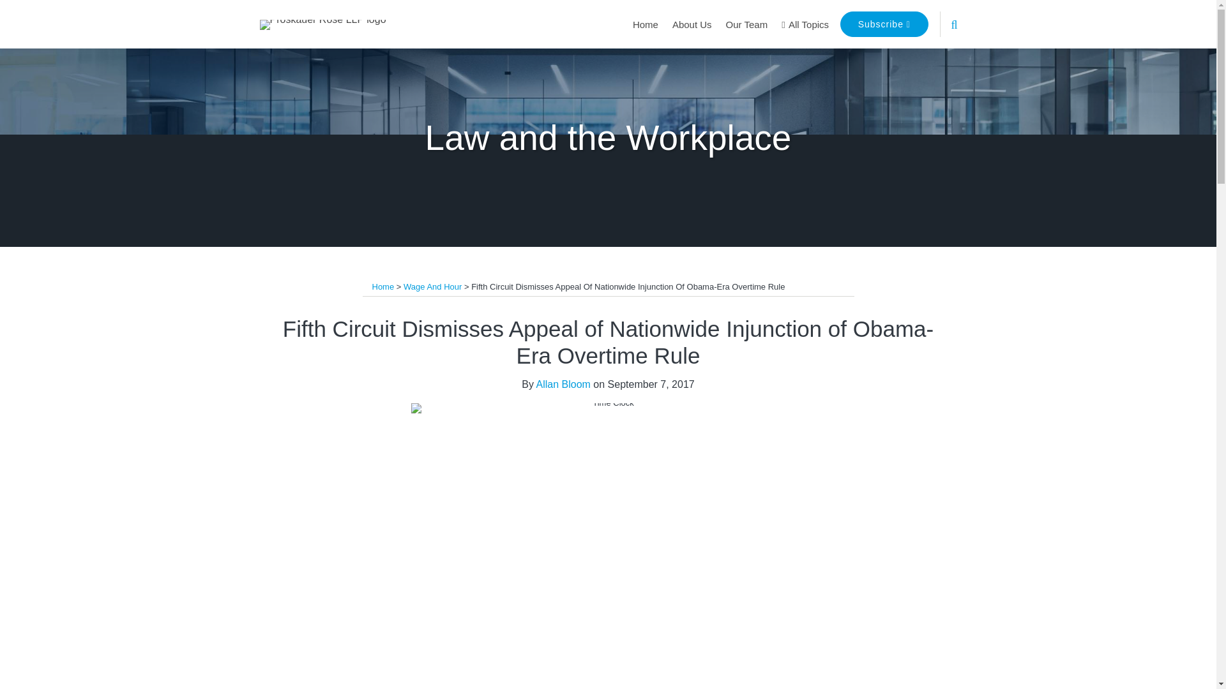  What do you see at coordinates (382, 286) in the screenshot?
I see `Home` at bounding box center [382, 286].